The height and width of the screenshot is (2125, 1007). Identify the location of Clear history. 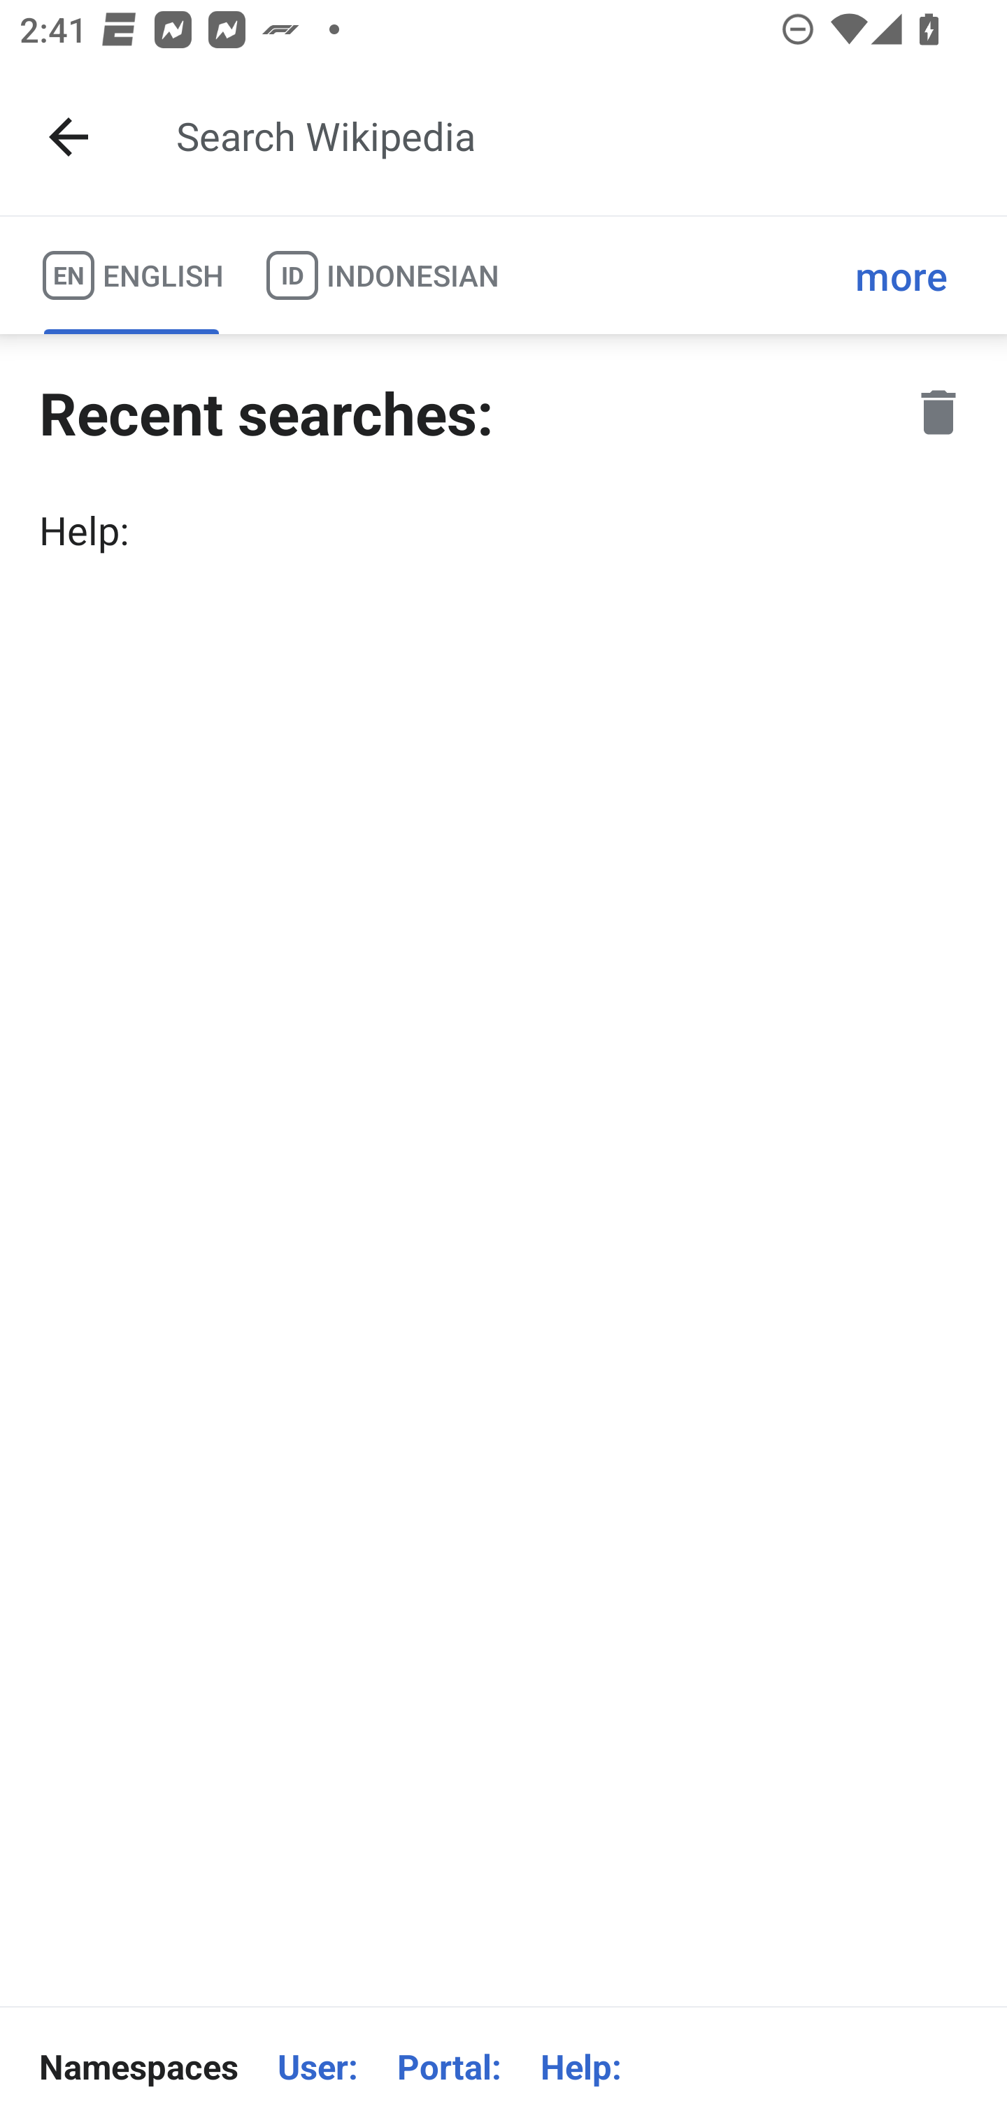
(938, 412).